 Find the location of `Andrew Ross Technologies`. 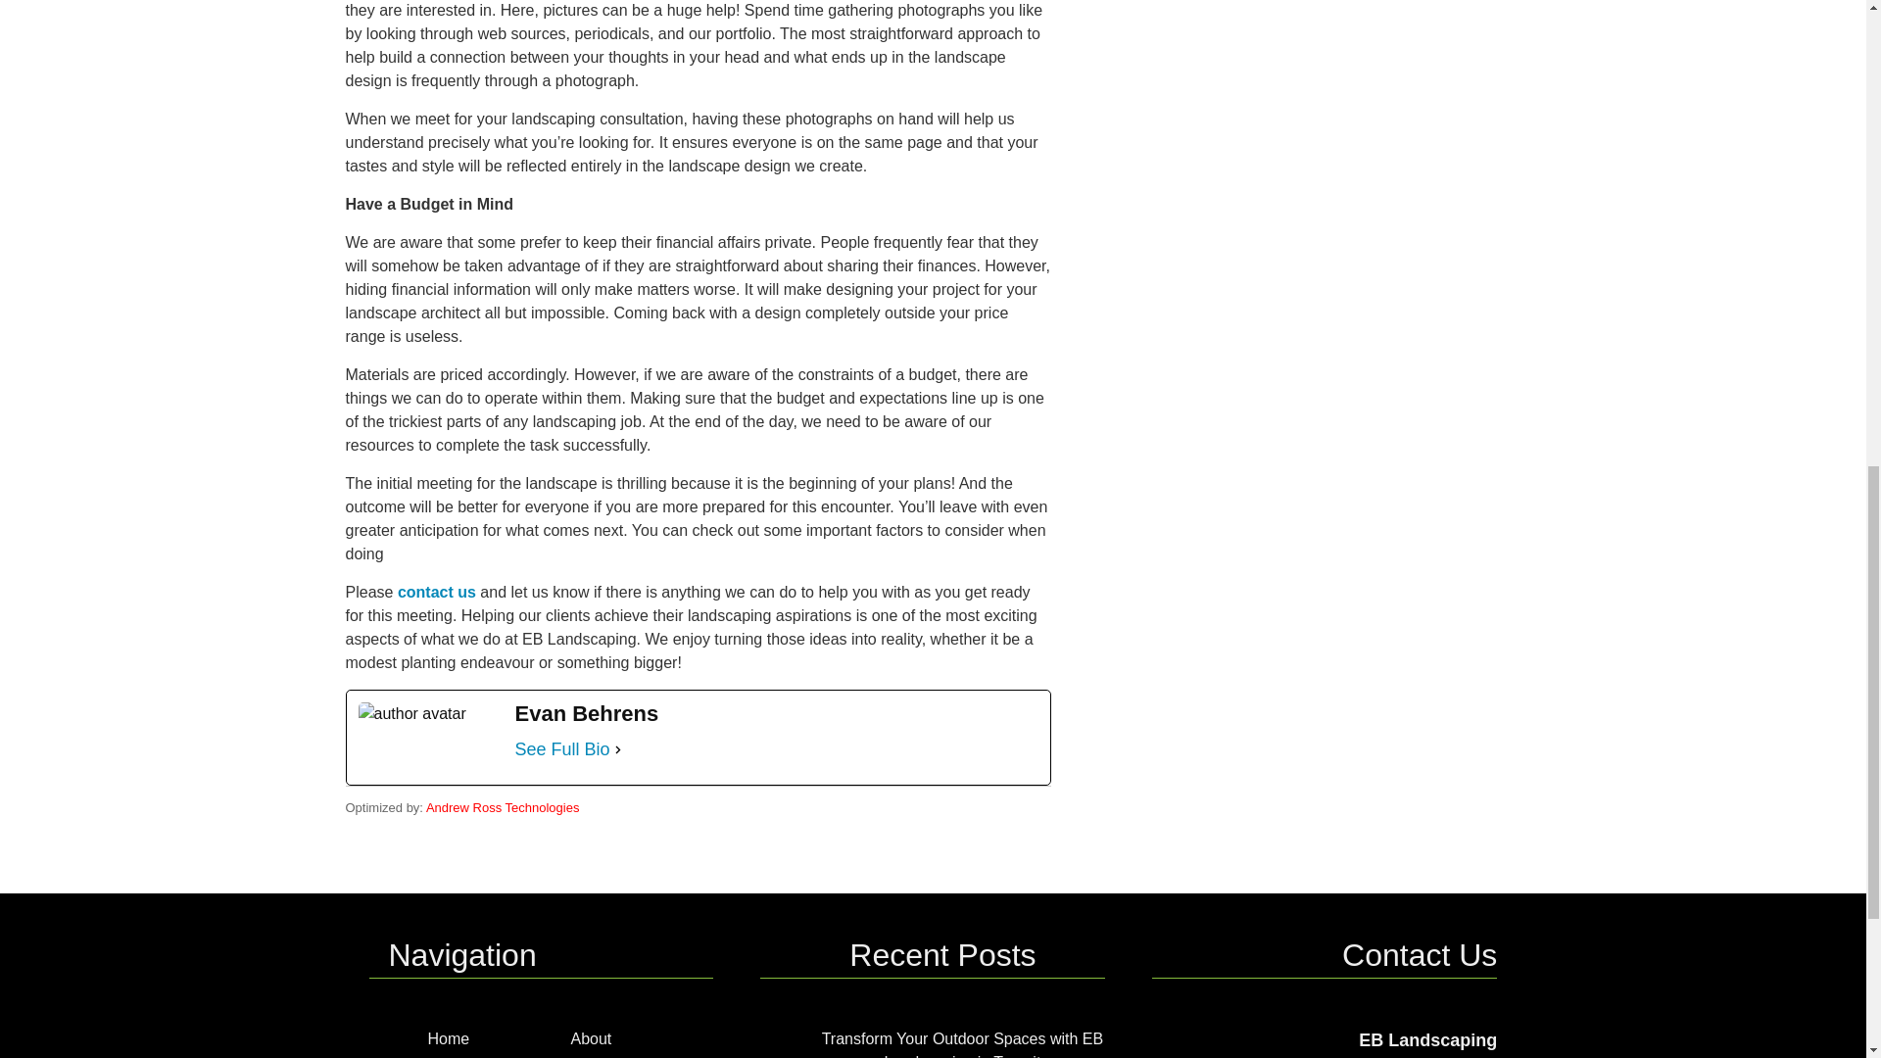

Andrew Ross Technologies is located at coordinates (503, 807).